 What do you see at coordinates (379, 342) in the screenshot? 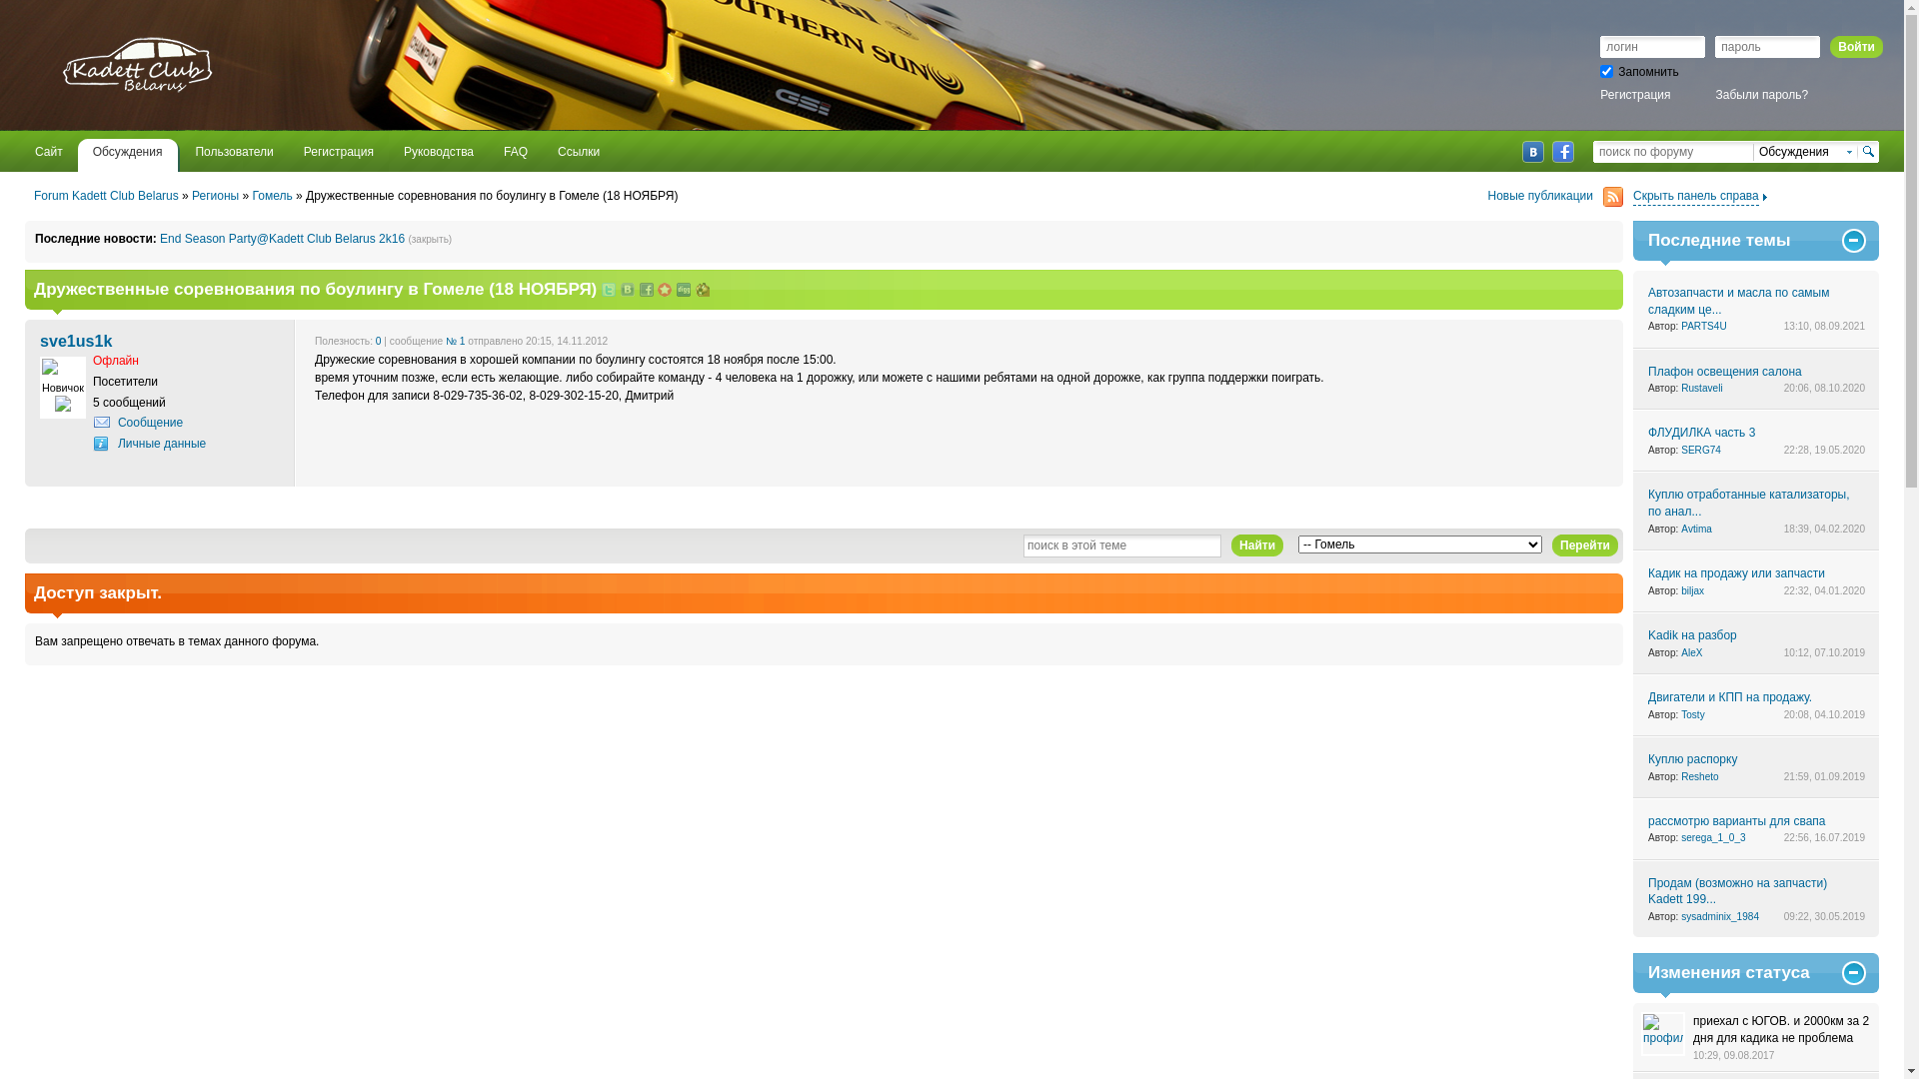
I see `0` at bounding box center [379, 342].